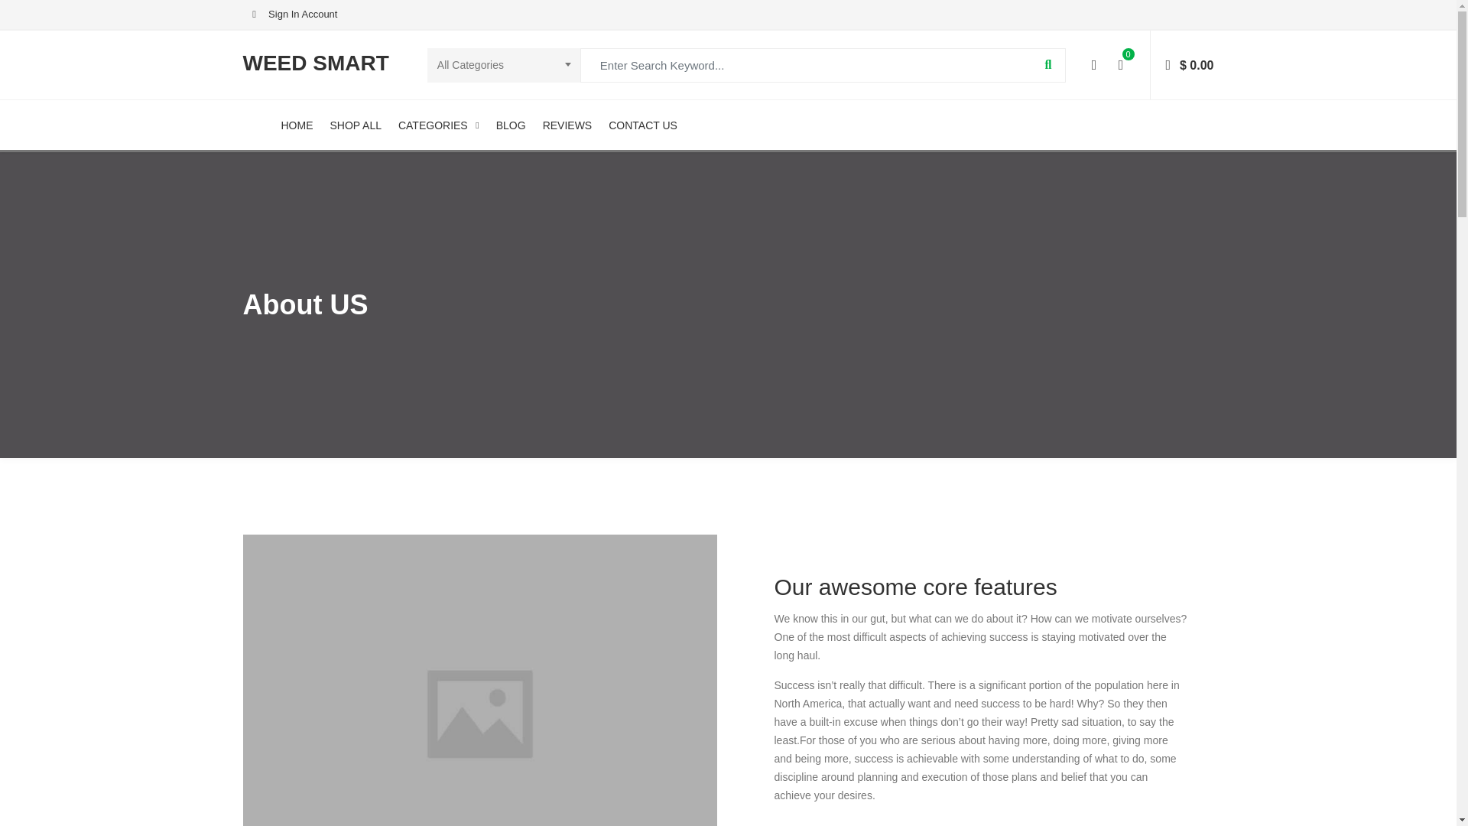  What do you see at coordinates (297, 124) in the screenshot?
I see `HOME` at bounding box center [297, 124].